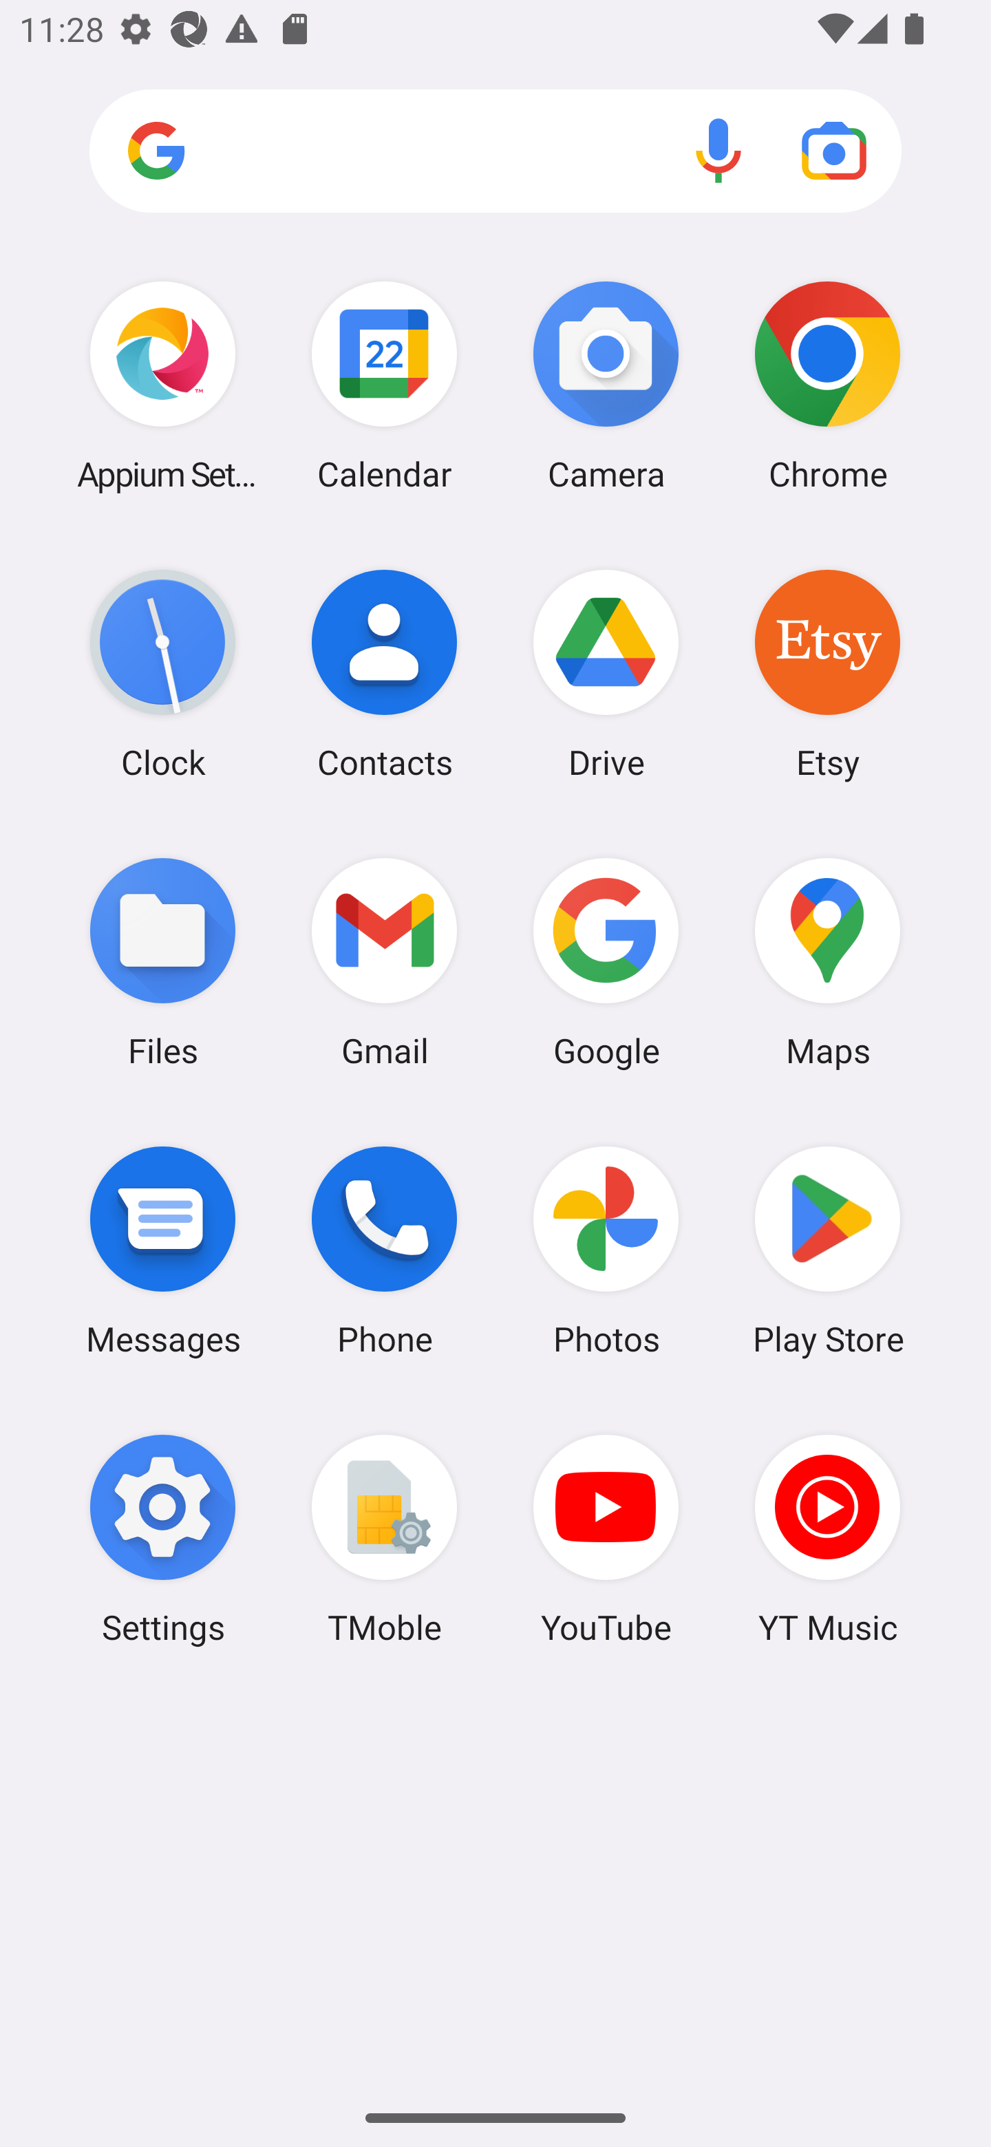 Image resolution: width=991 pixels, height=2147 pixels. Describe the element at coordinates (162, 961) in the screenshot. I see `Files` at that location.